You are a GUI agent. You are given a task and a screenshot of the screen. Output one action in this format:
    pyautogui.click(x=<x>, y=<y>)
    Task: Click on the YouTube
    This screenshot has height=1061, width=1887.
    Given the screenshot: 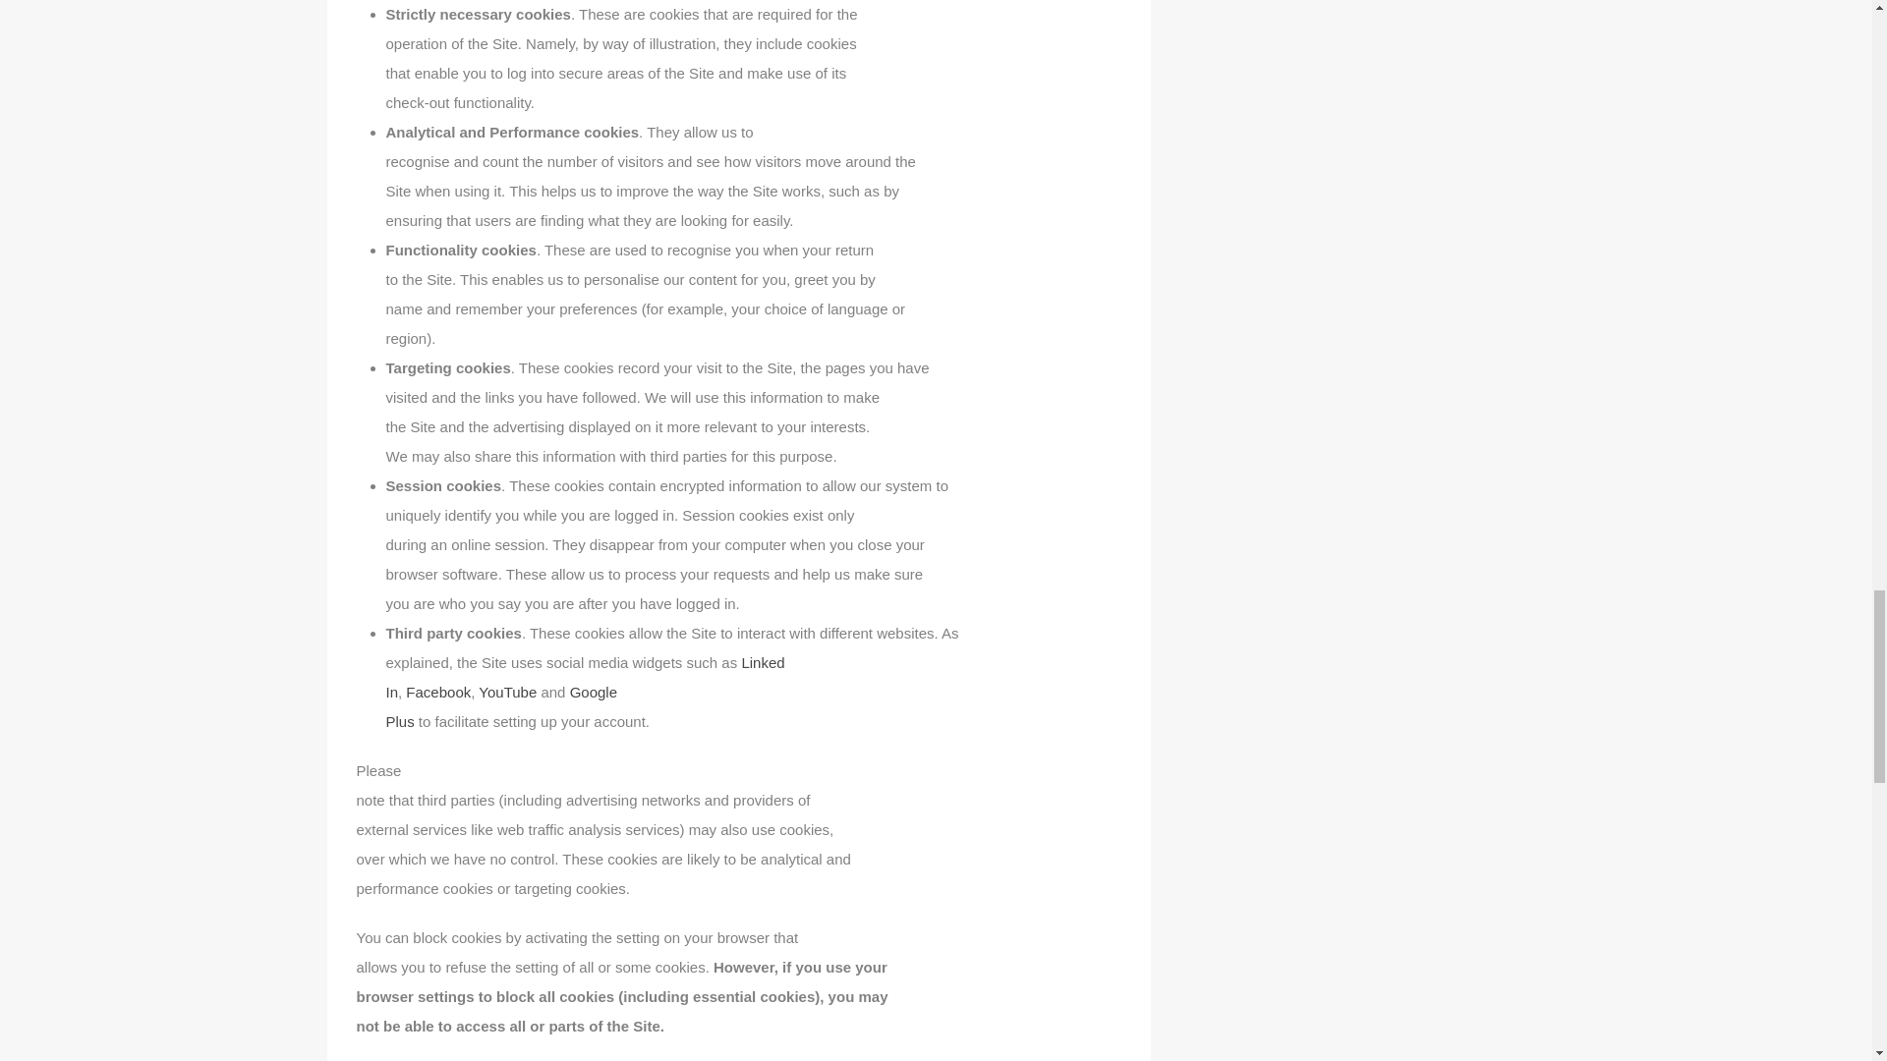 What is the action you would take?
    pyautogui.click(x=584, y=677)
    